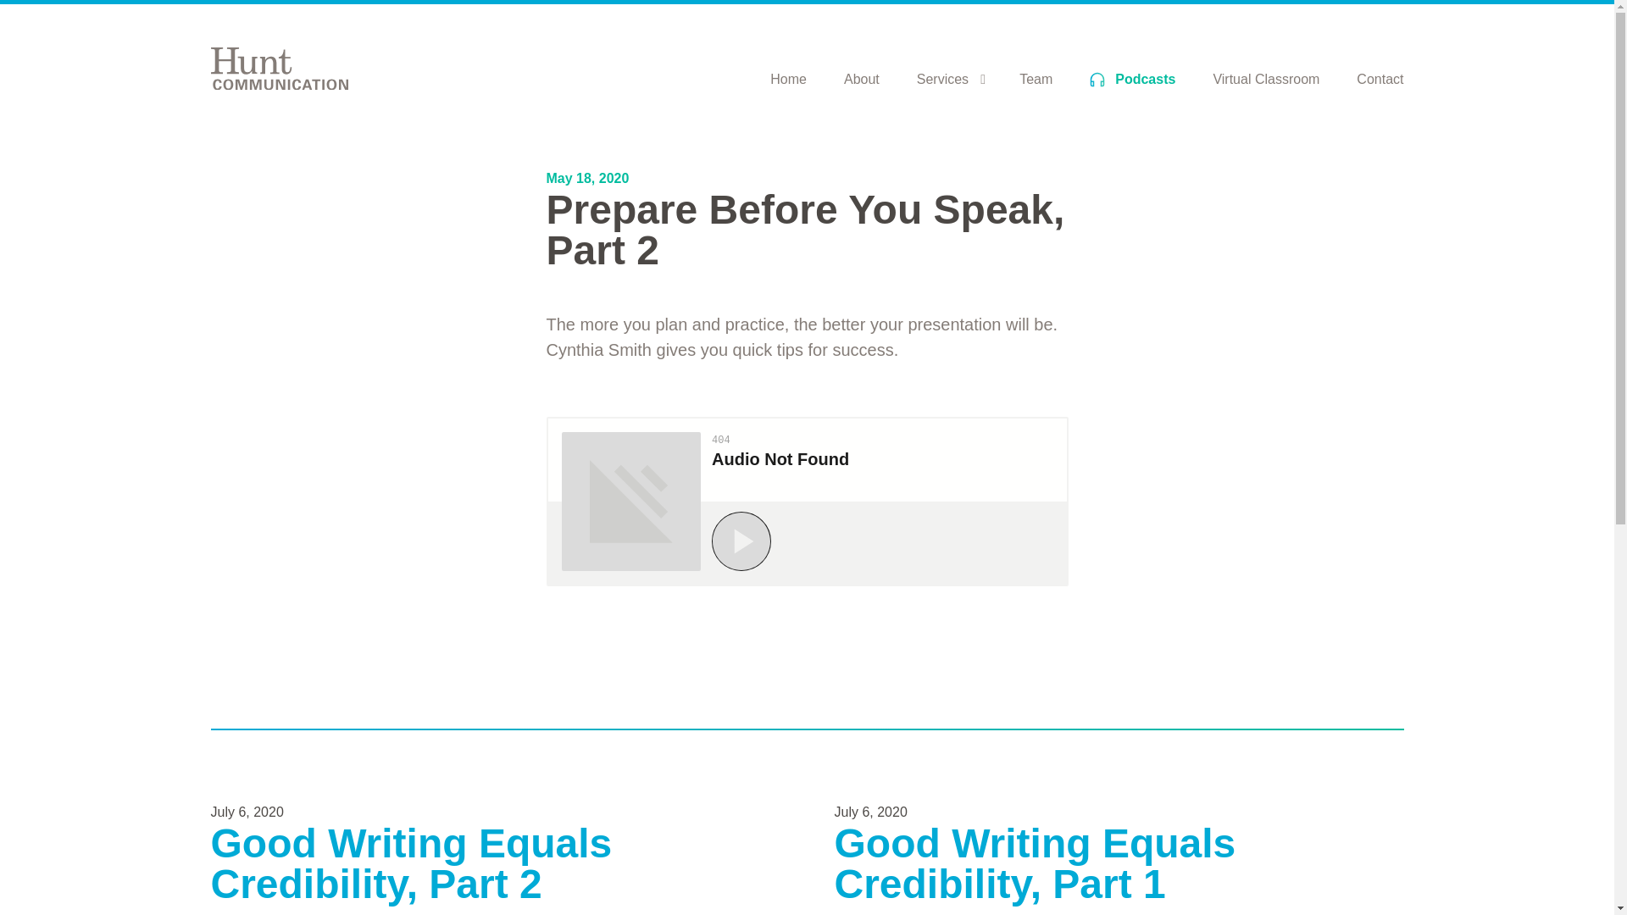  Describe the element at coordinates (788, 80) in the screenshot. I see `Home` at that location.